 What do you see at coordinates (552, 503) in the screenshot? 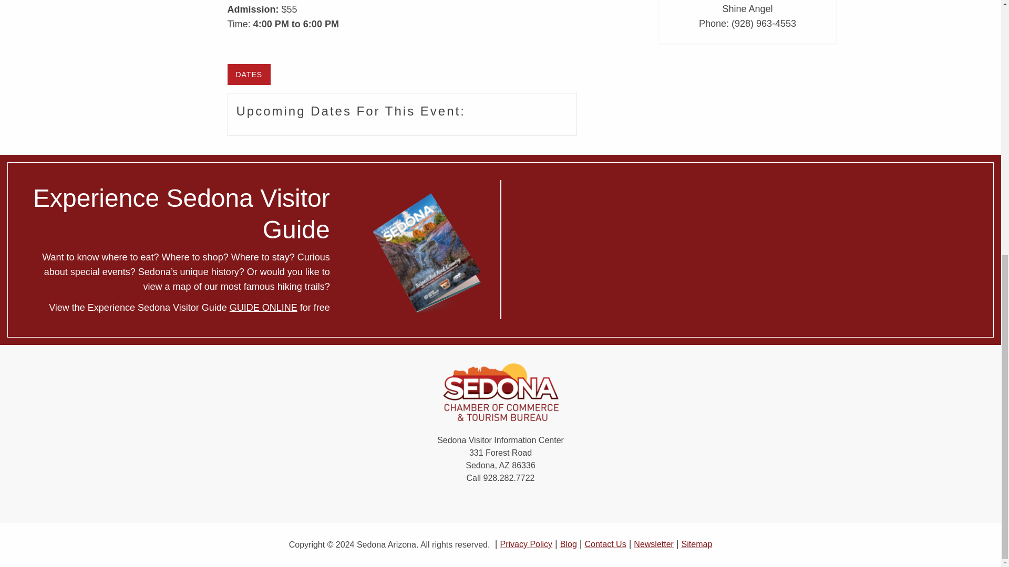
I see `Visit us on Blog` at bounding box center [552, 503].